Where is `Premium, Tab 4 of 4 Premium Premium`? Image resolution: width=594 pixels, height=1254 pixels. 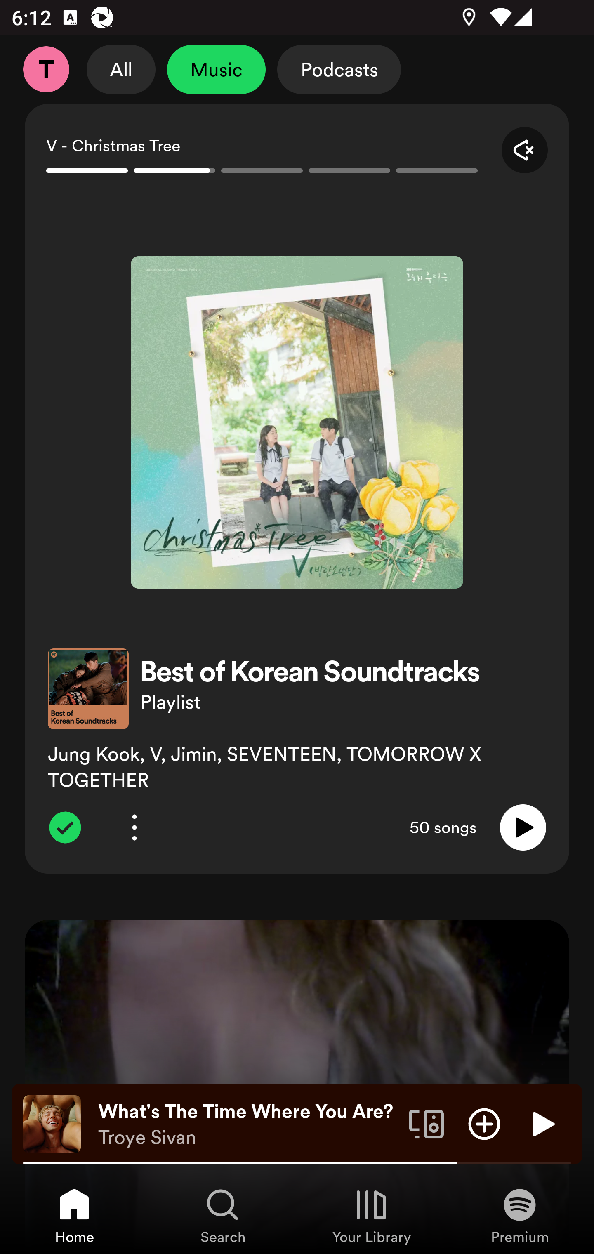
Premium, Tab 4 of 4 Premium Premium is located at coordinates (520, 1215).